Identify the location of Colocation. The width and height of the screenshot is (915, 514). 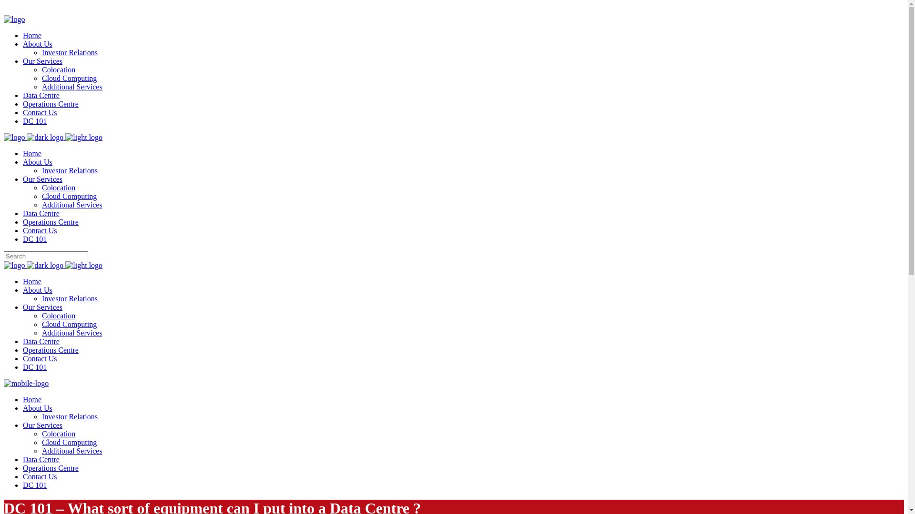
(59, 69).